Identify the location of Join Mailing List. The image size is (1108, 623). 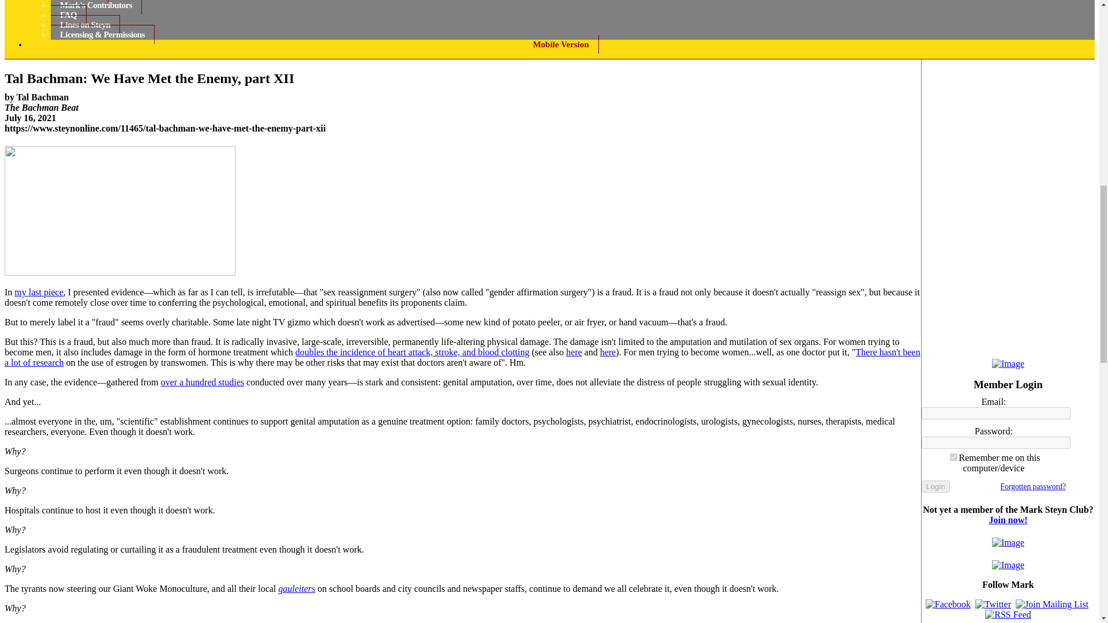
(1051, 605).